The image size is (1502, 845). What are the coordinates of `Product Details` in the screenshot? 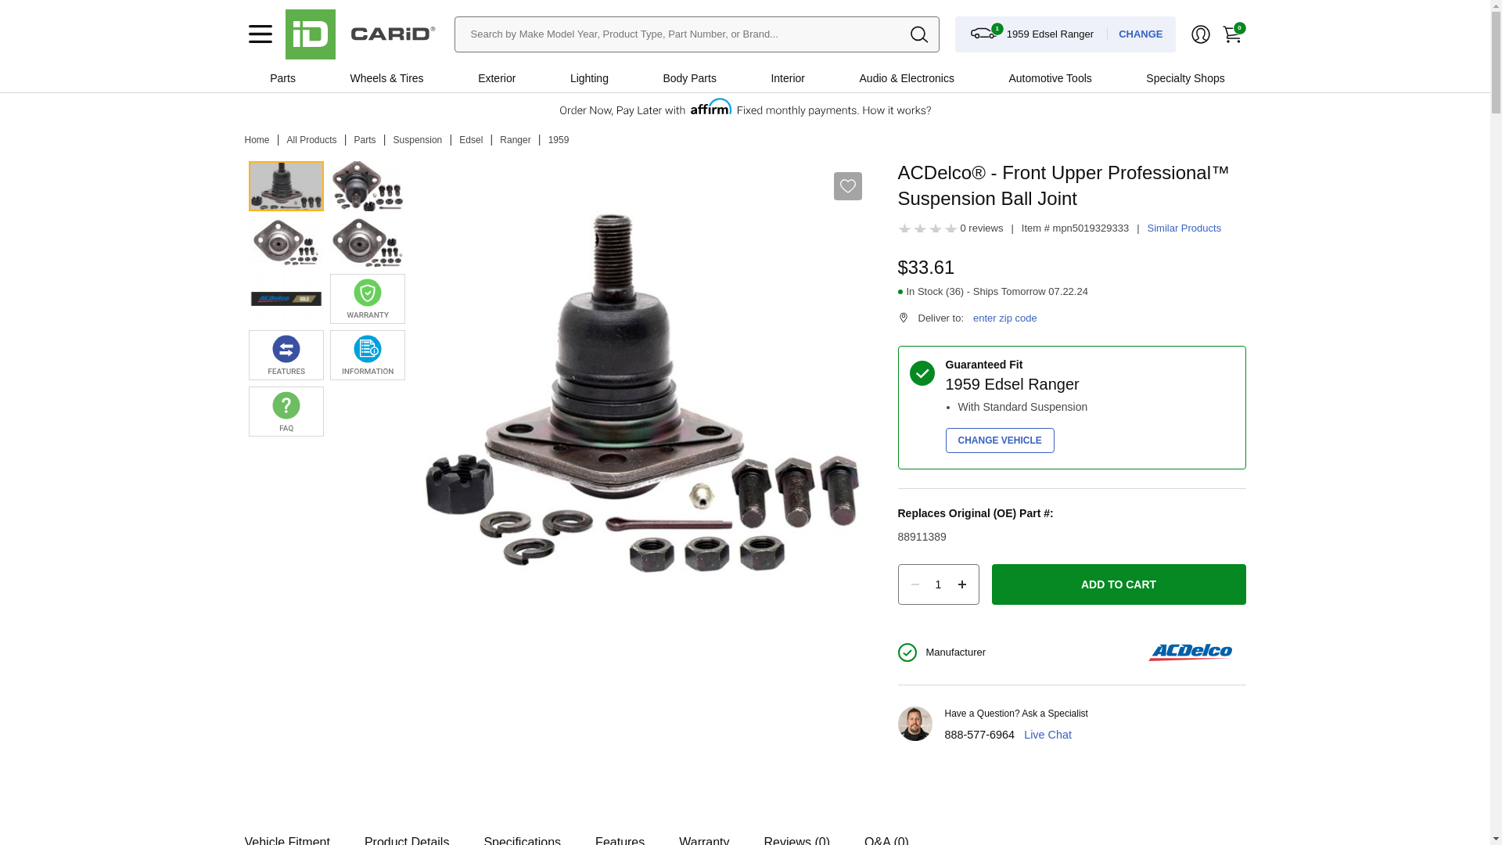 It's located at (407, 829).